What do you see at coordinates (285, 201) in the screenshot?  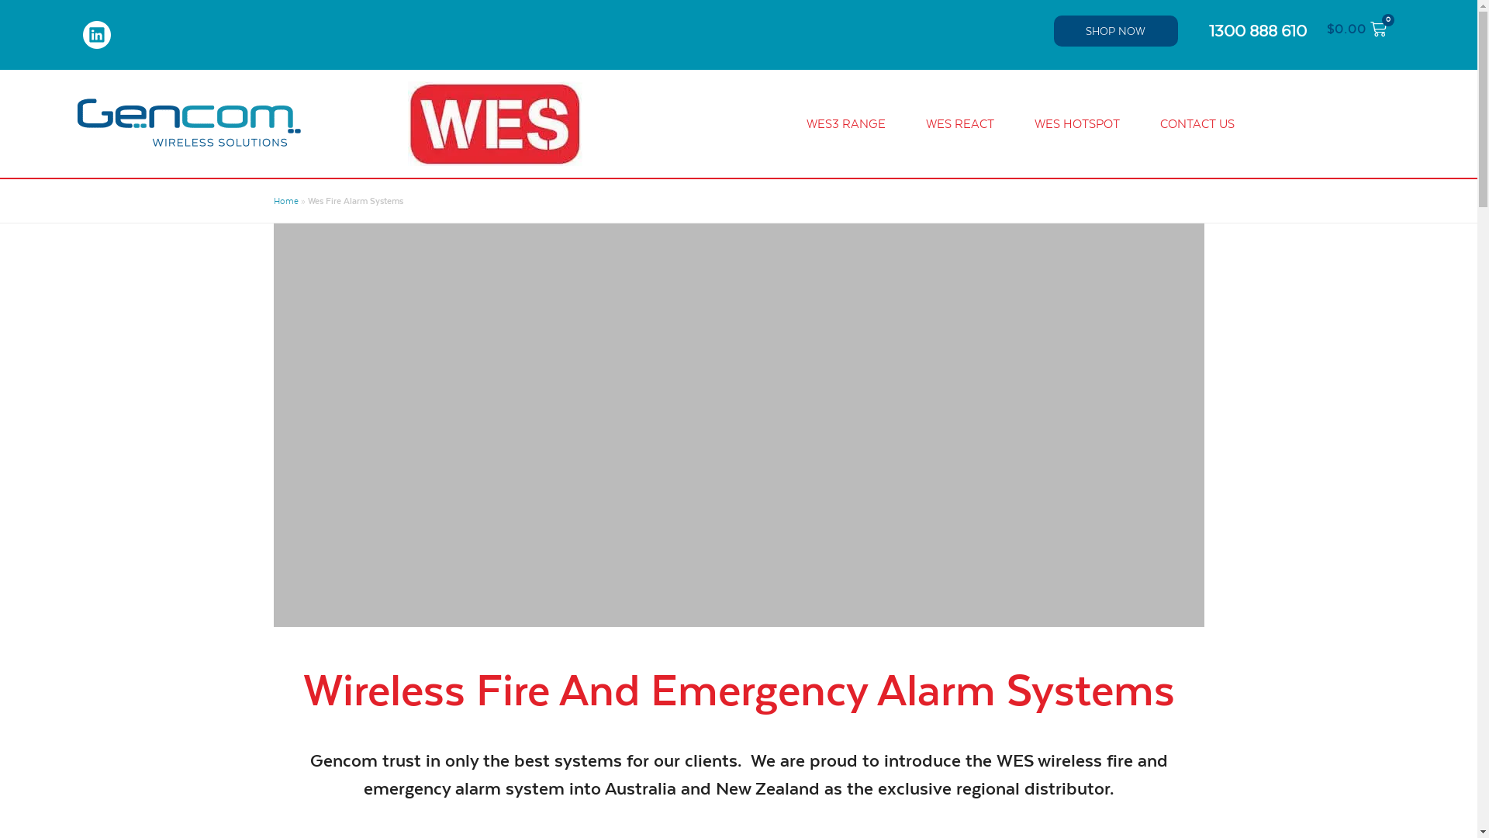 I see `Home` at bounding box center [285, 201].